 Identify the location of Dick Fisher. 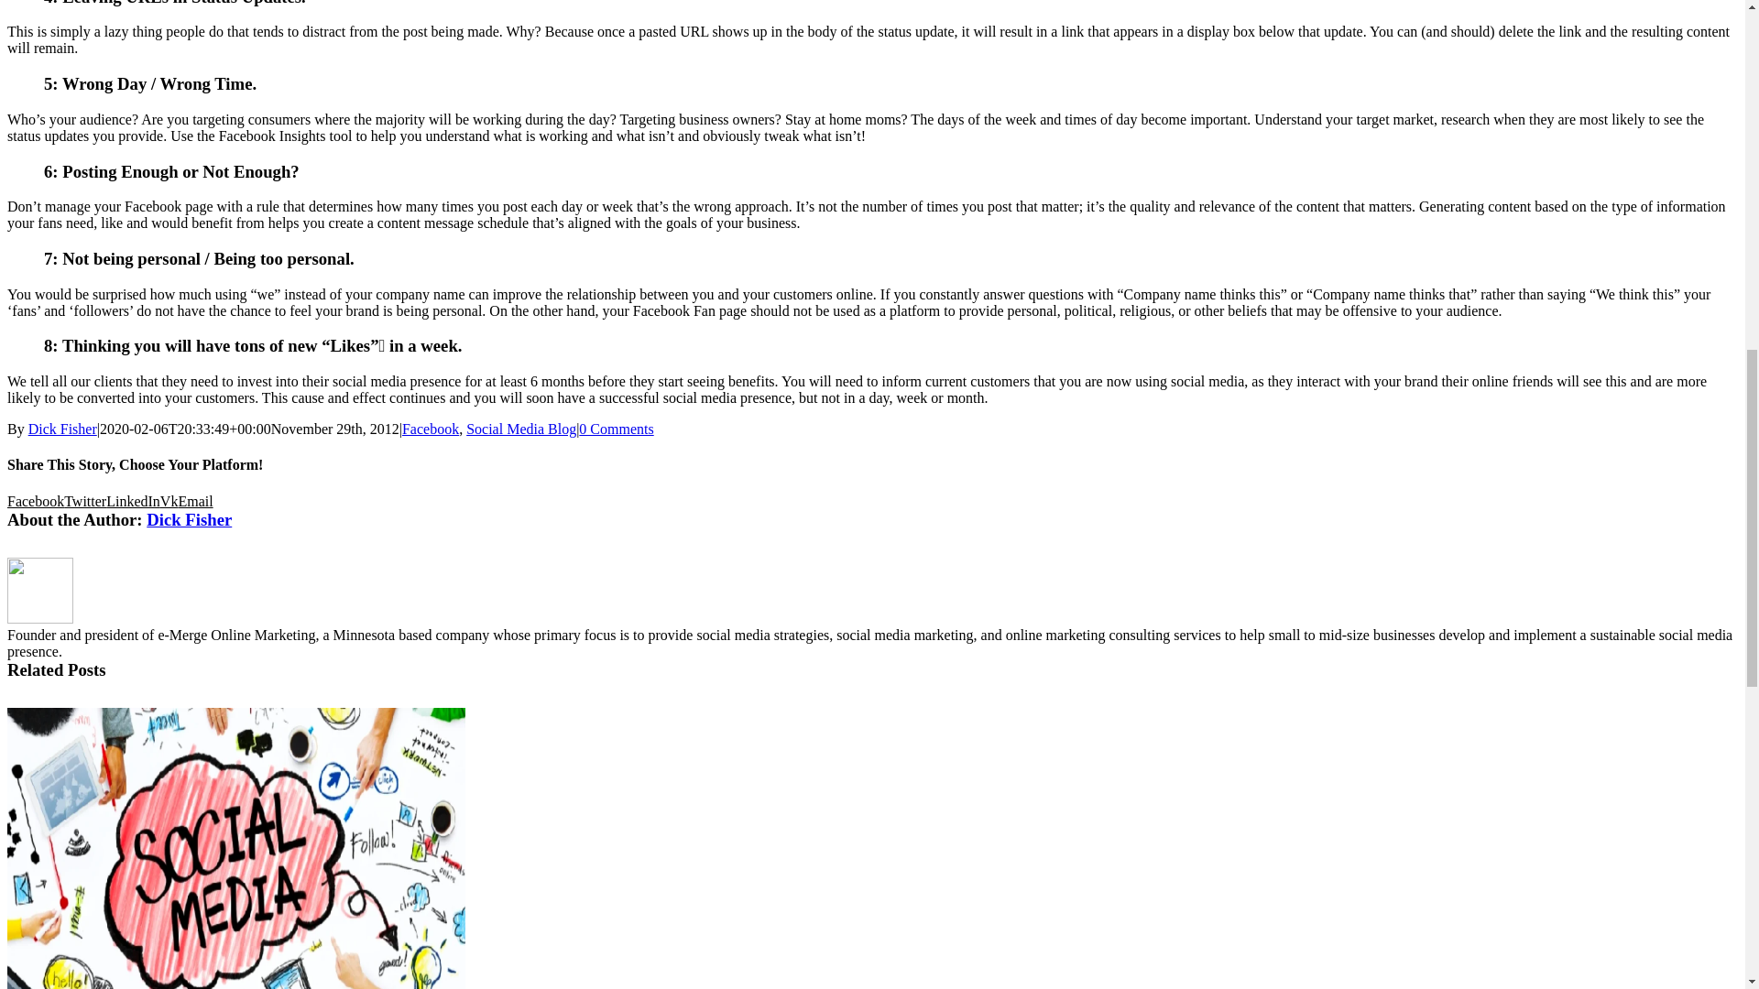
(189, 519).